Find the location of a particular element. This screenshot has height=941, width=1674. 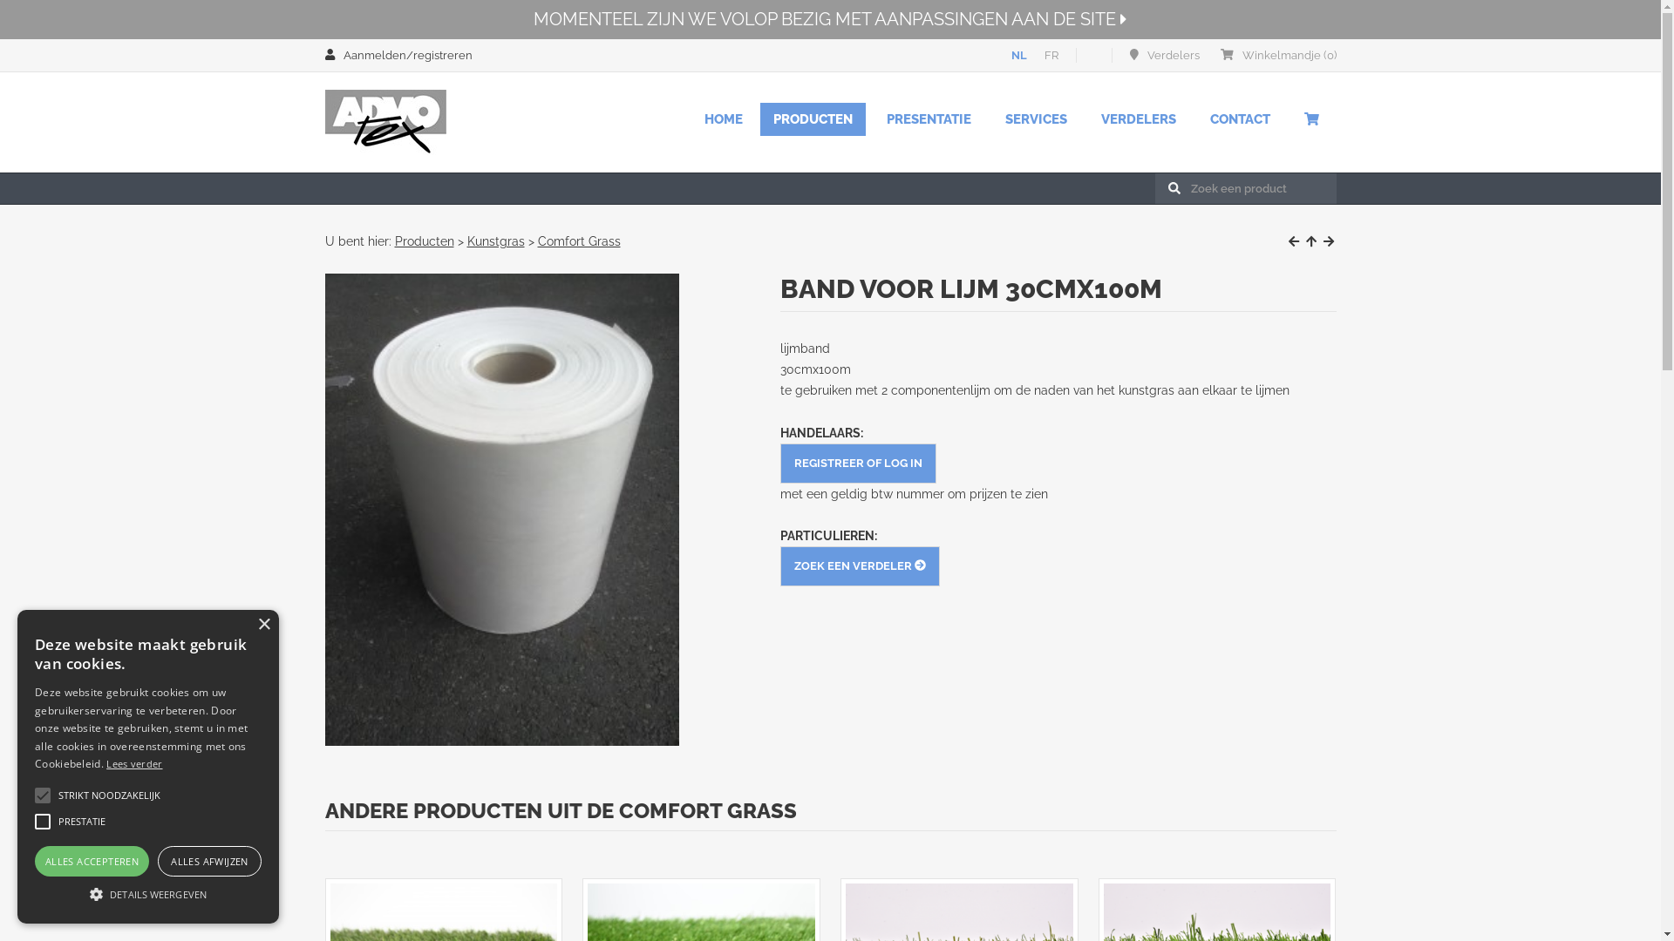

VERDELERS is located at coordinates (1139, 118).